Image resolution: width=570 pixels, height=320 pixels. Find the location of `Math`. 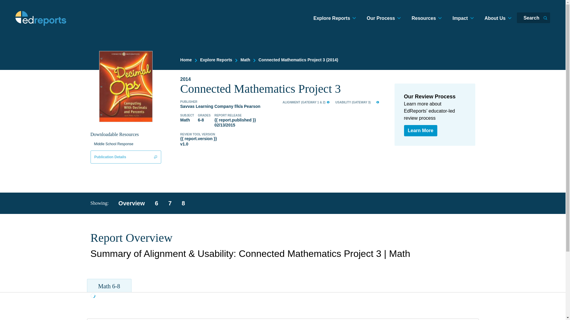

Math is located at coordinates (245, 60).